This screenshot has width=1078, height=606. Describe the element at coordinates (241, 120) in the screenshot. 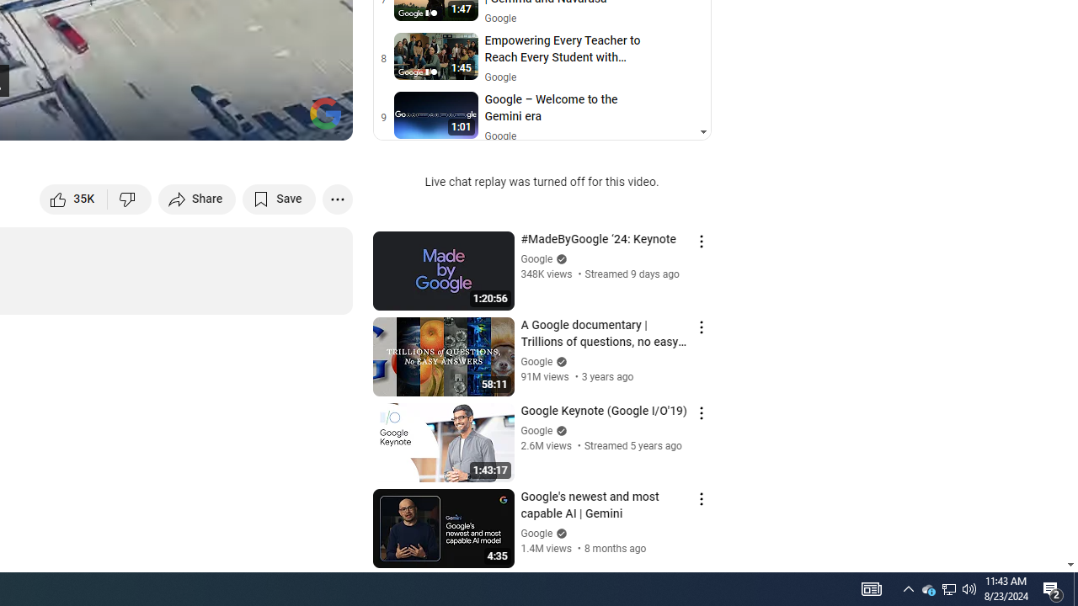

I see `Miniplayer (i)` at that location.